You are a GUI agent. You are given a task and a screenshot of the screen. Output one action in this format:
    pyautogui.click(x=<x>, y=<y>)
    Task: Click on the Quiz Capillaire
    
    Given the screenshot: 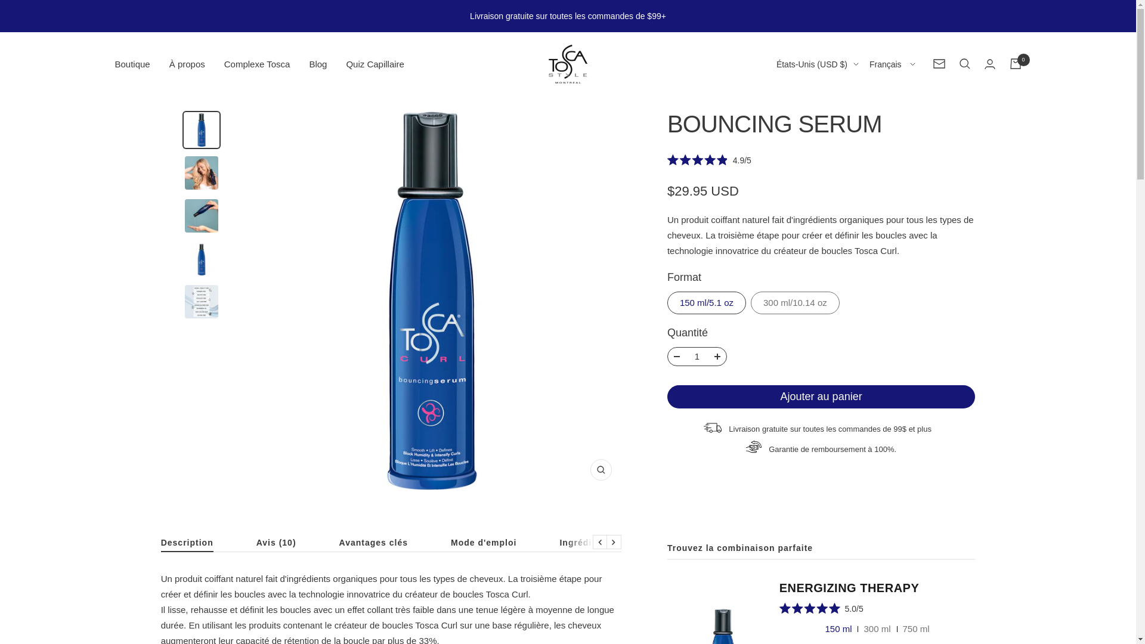 What is the action you would take?
    pyautogui.click(x=375, y=63)
    